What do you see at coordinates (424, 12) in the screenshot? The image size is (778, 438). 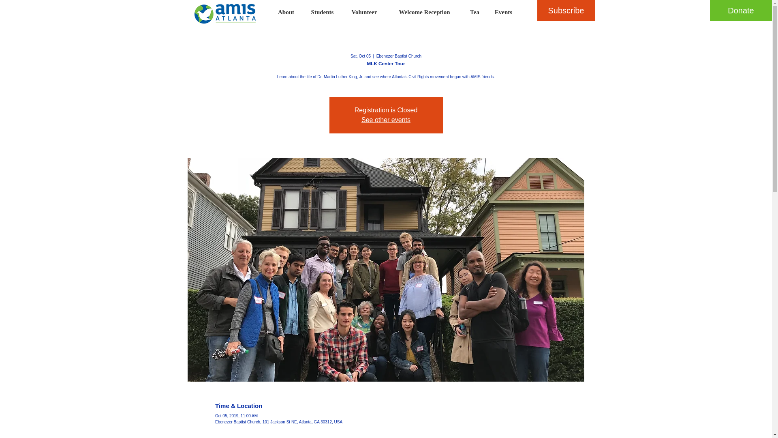 I see `Welcome Reception` at bounding box center [424, 12].